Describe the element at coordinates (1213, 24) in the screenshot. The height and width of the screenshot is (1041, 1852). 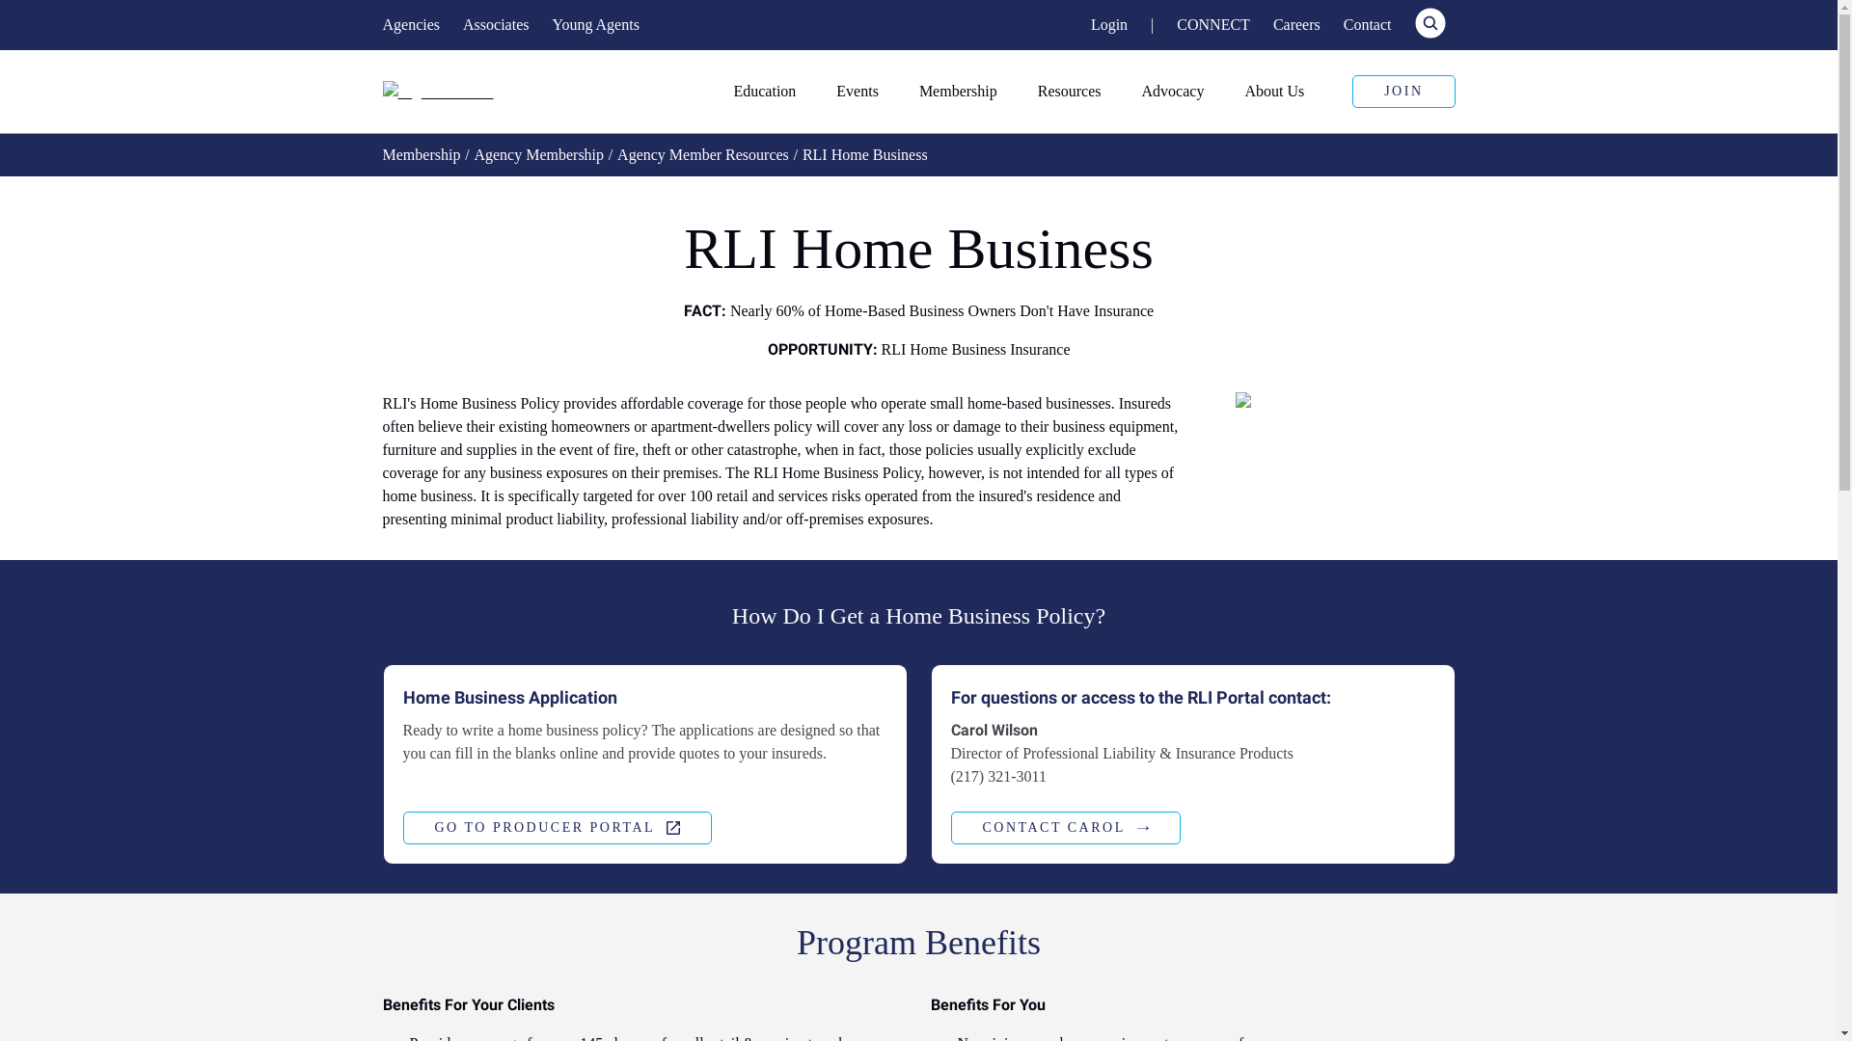
I see `CONNECT` at that location.